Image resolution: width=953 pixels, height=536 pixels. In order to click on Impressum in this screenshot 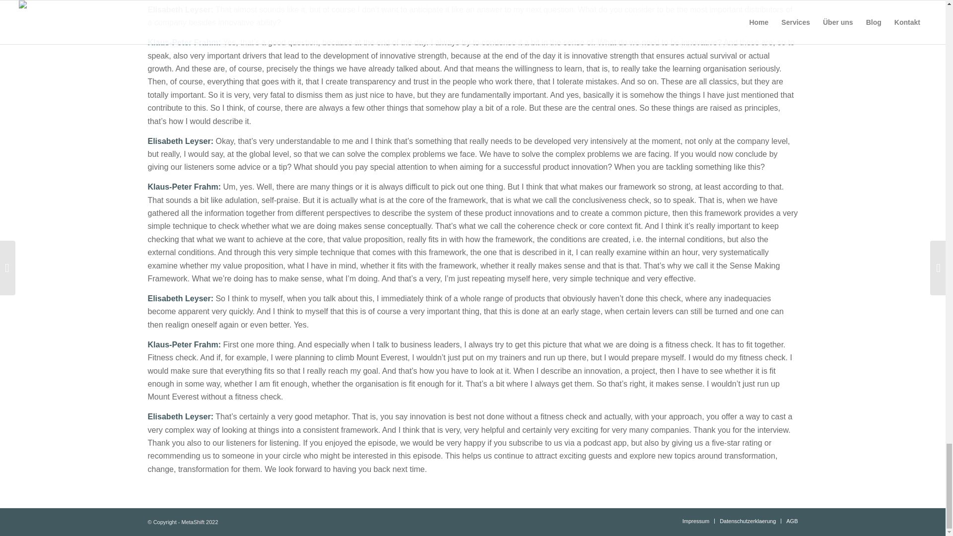, I will do `click(695, 521)`.